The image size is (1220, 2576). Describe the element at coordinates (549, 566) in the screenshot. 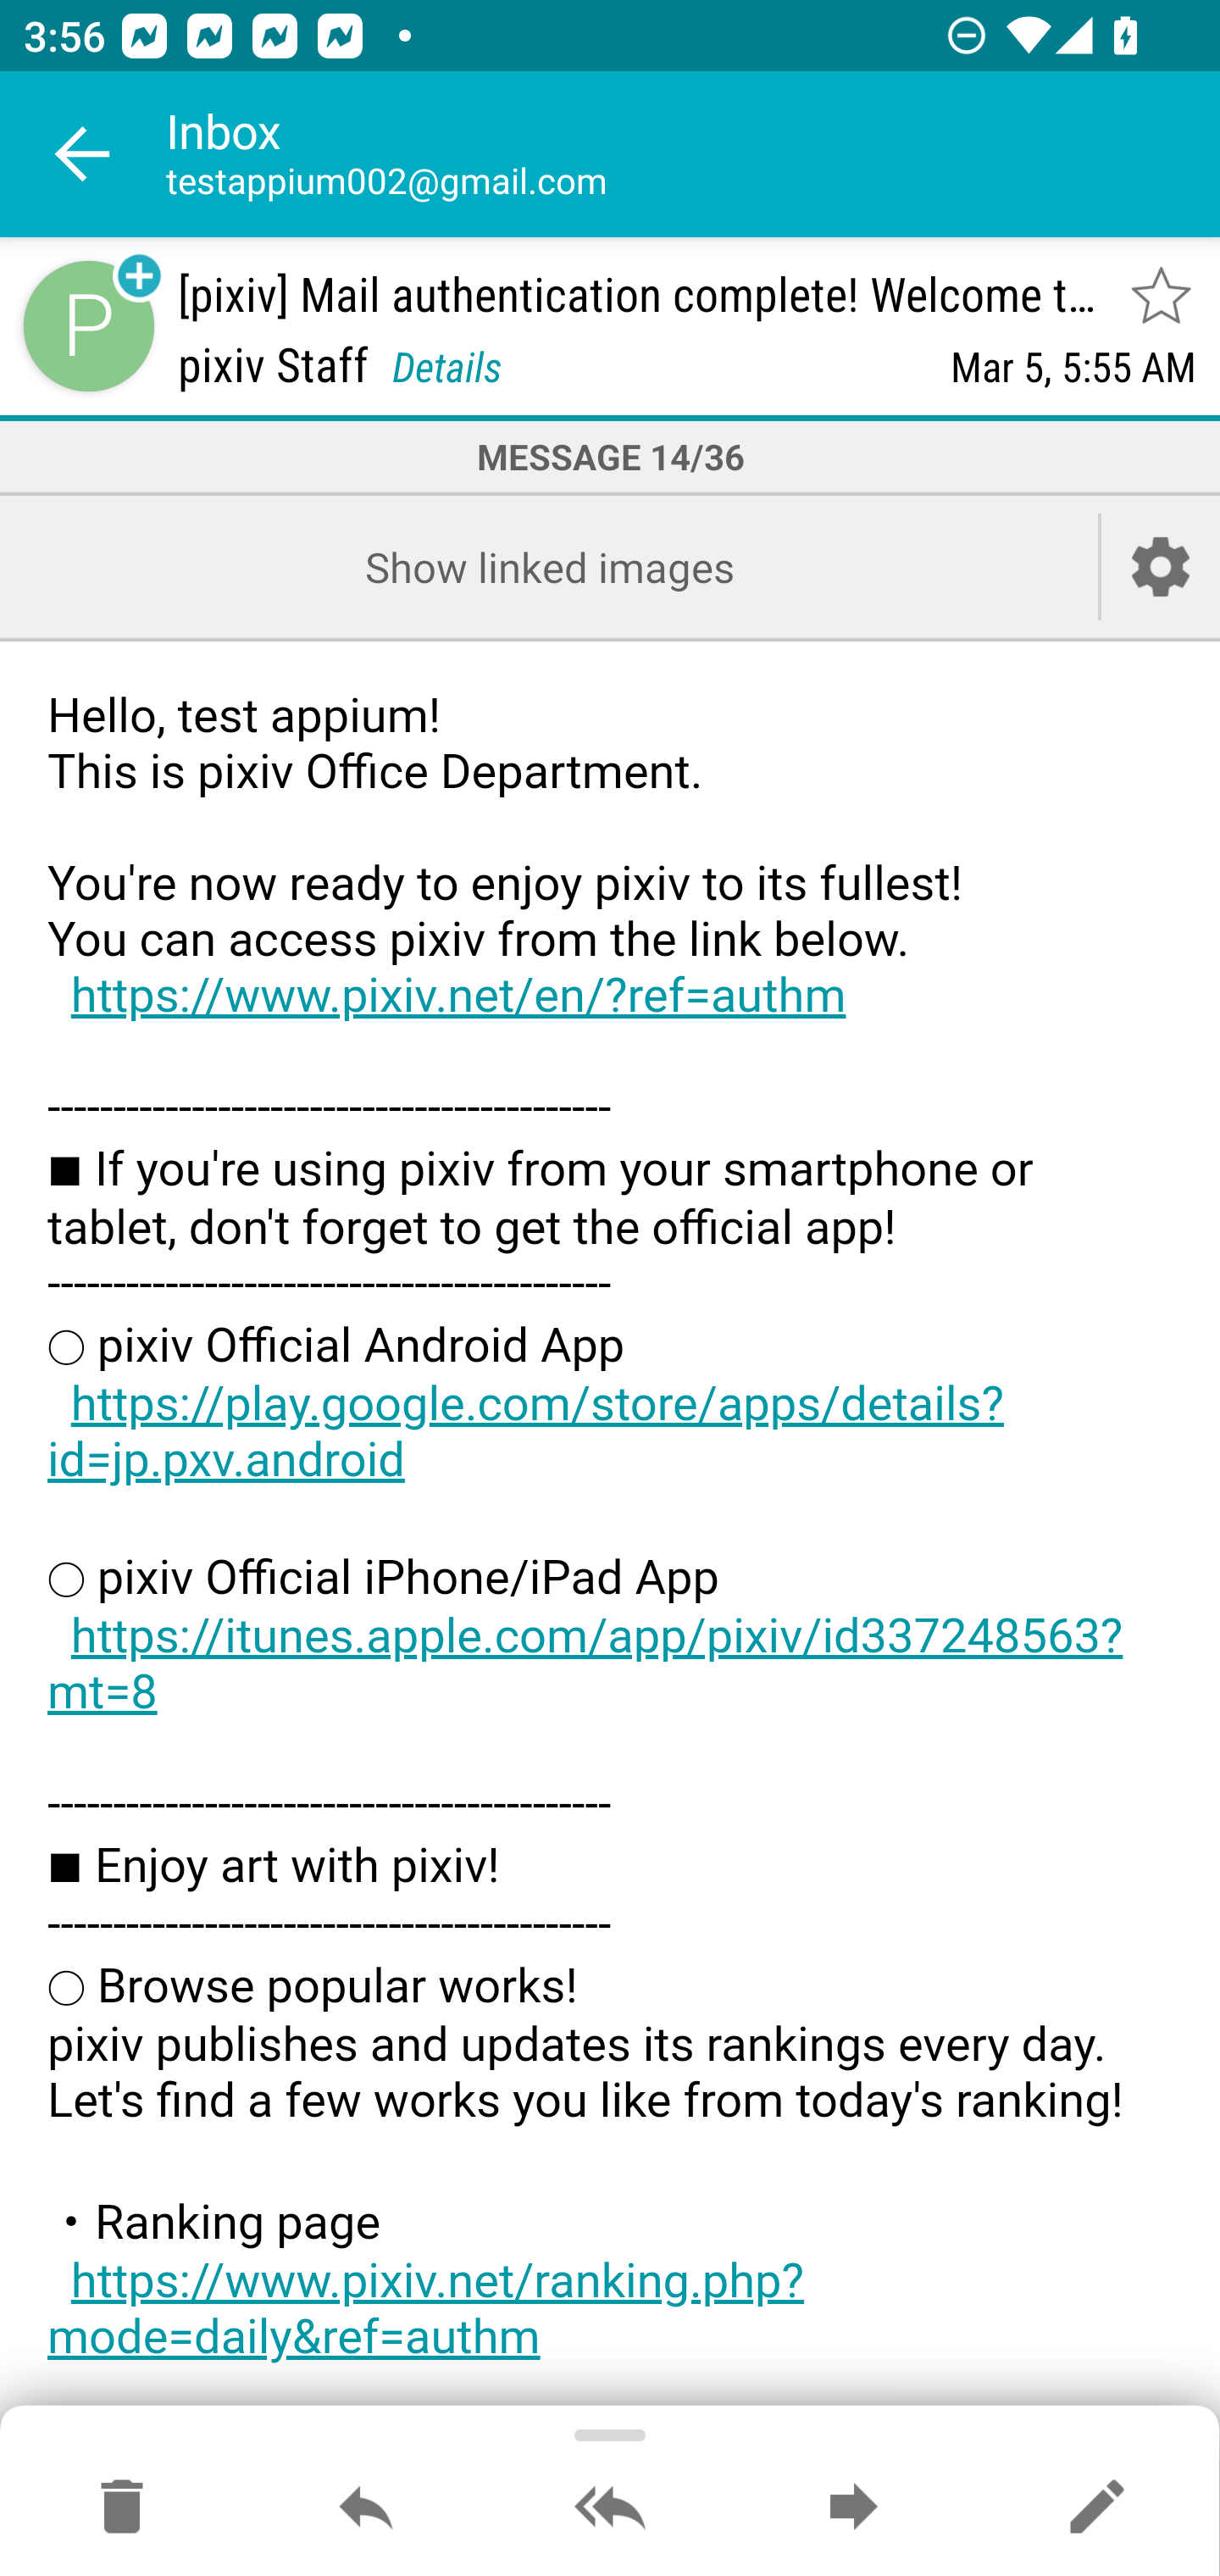

I see `Show linked images` at that location.